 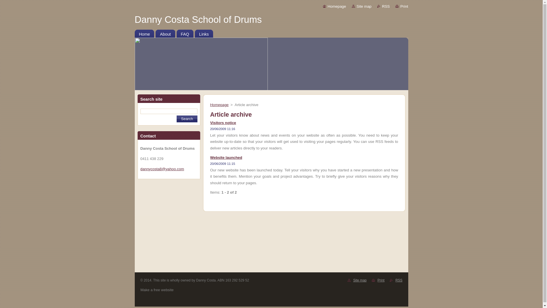 What do you see at coordinates (219, 105) in the screenshot?
I see `Homepage` at bounding box center [219, 105].